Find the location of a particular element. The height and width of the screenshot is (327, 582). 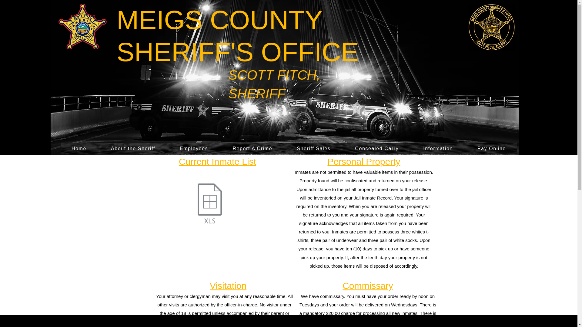

Report A Crime is located at coordinates (253, 148).